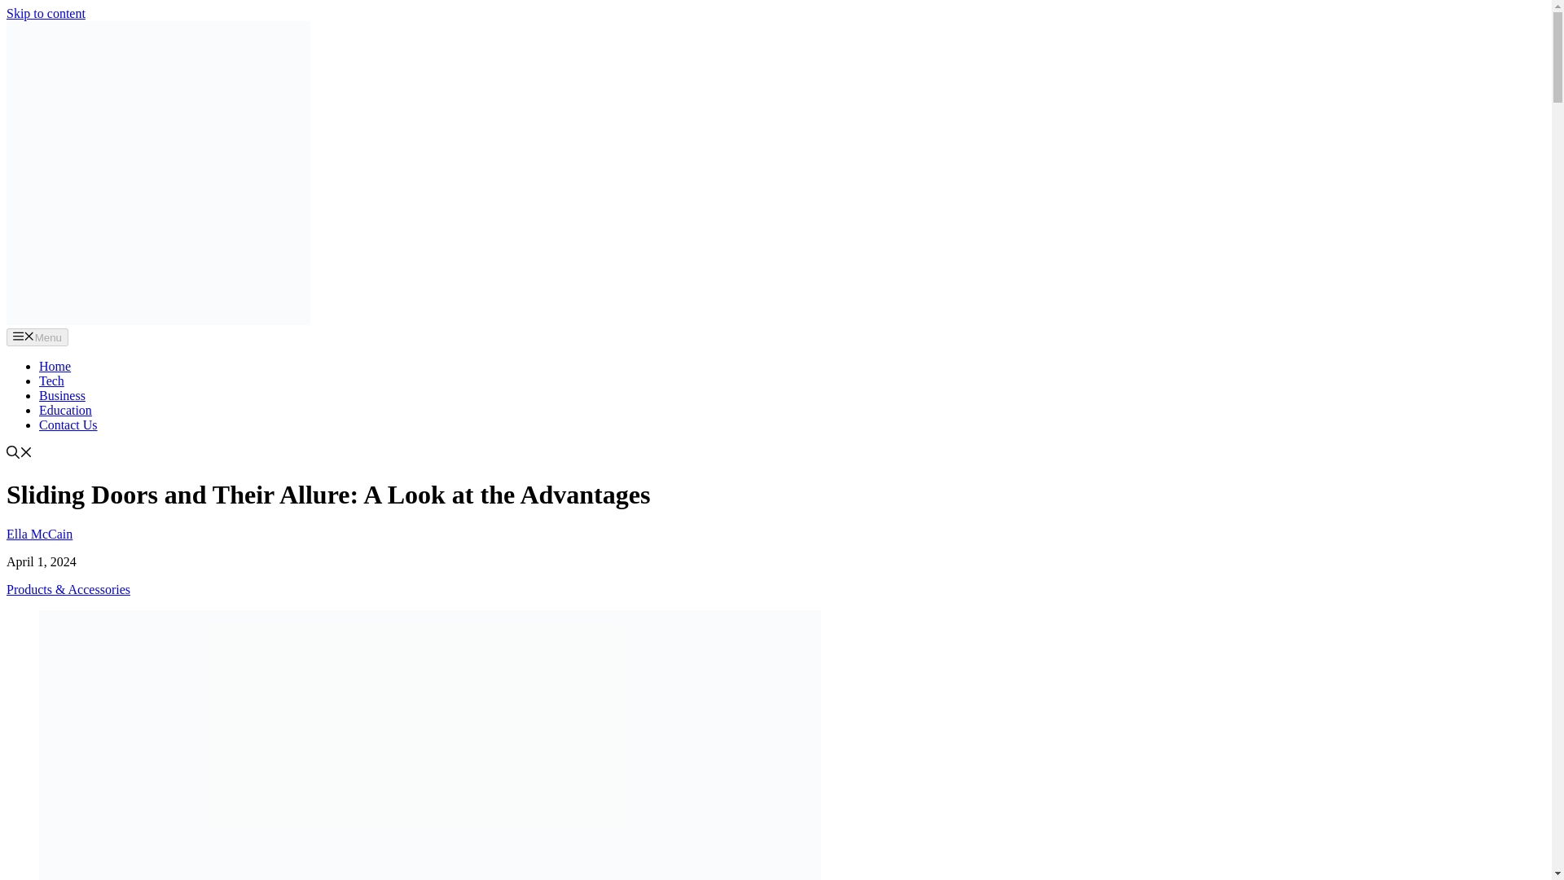 The width and height of the screenshot is (1564, 880). What do you see at coordinates (37, 337) in the screenshot?
I see `Menu` at bounding box center [37, 337].